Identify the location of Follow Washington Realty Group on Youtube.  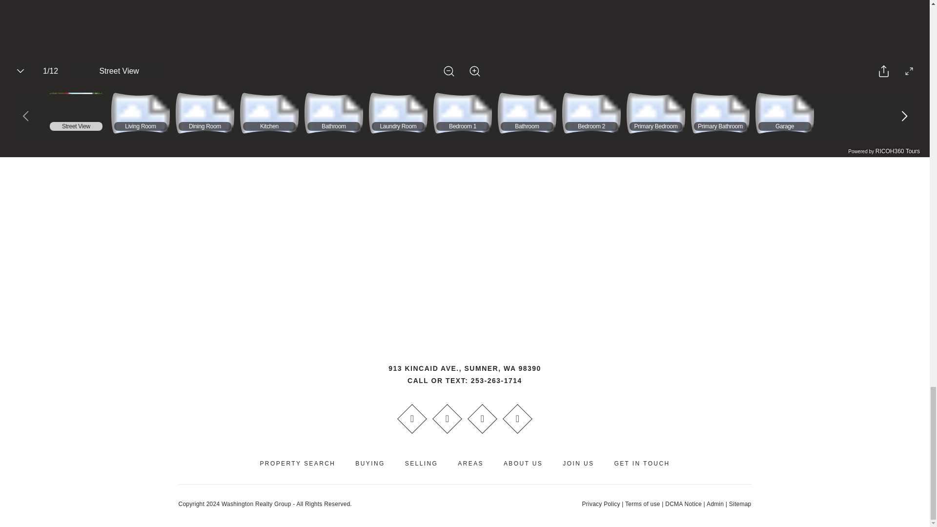
(447, 419).